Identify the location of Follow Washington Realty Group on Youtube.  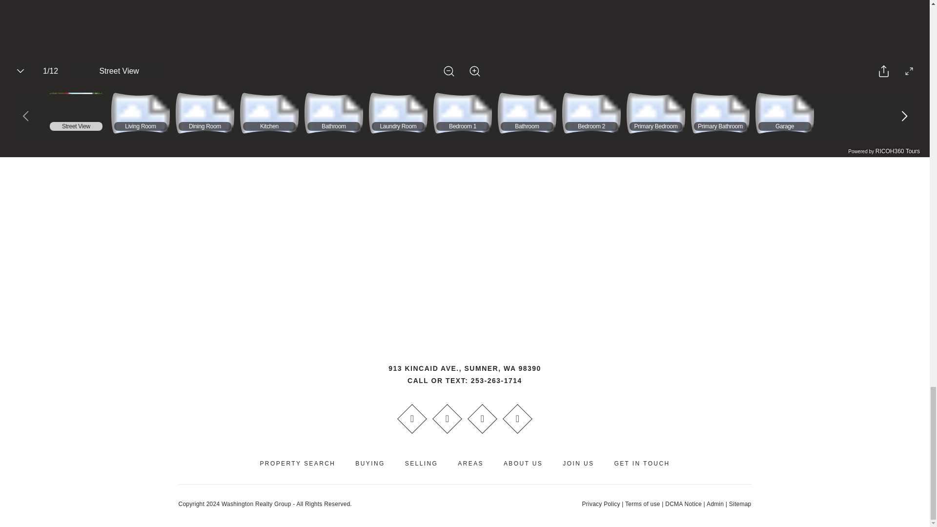
(447, 419).